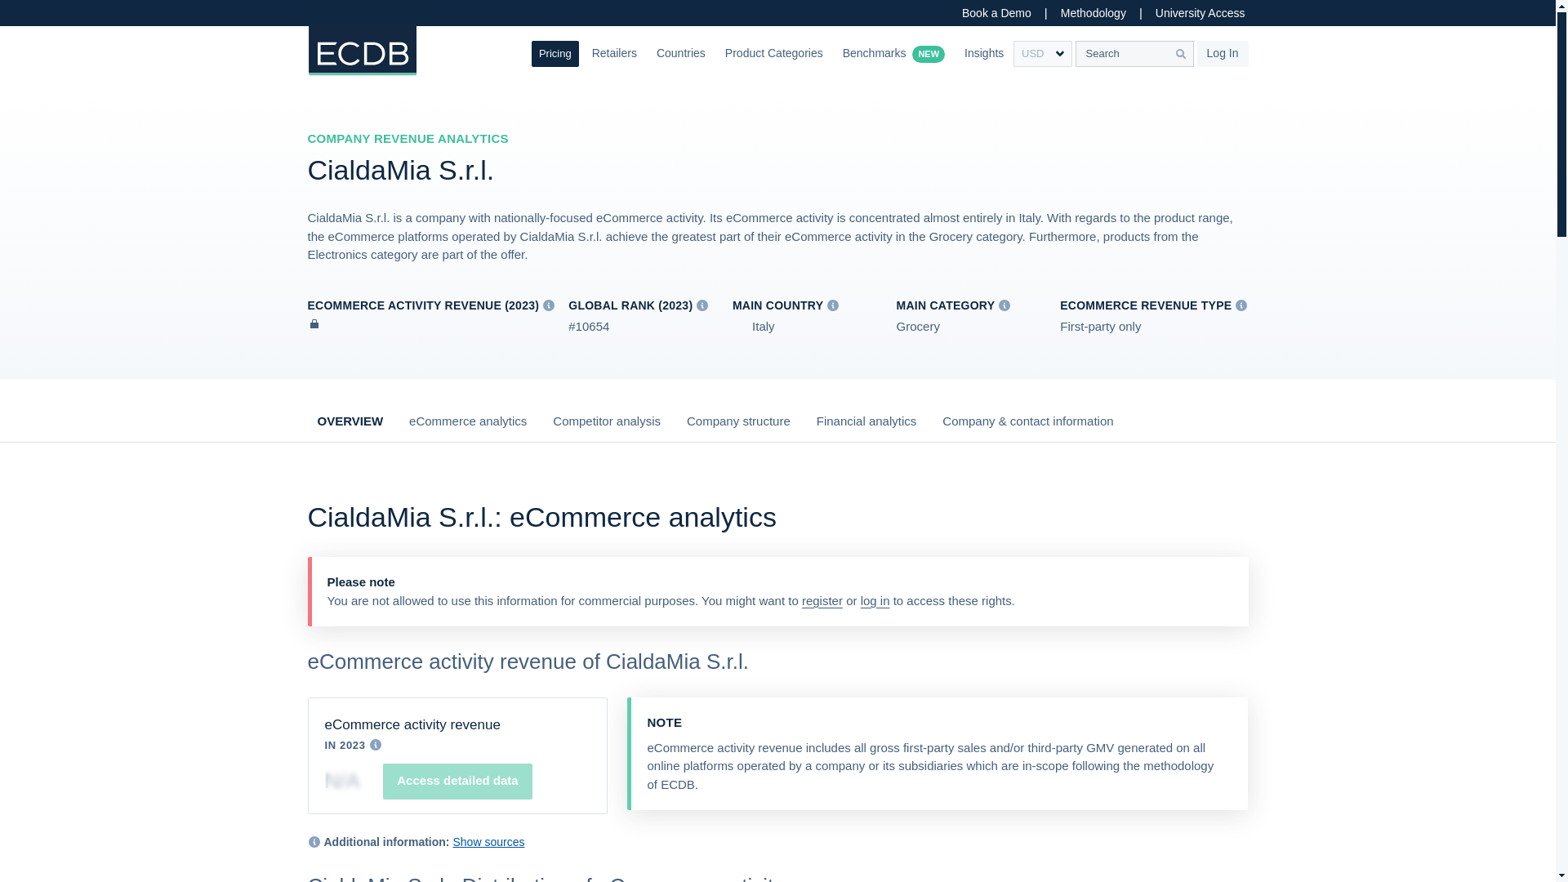 Image resolution: width=1568 pixels, height=882 pixels. I want to click on Pricing, so click(555, 54).